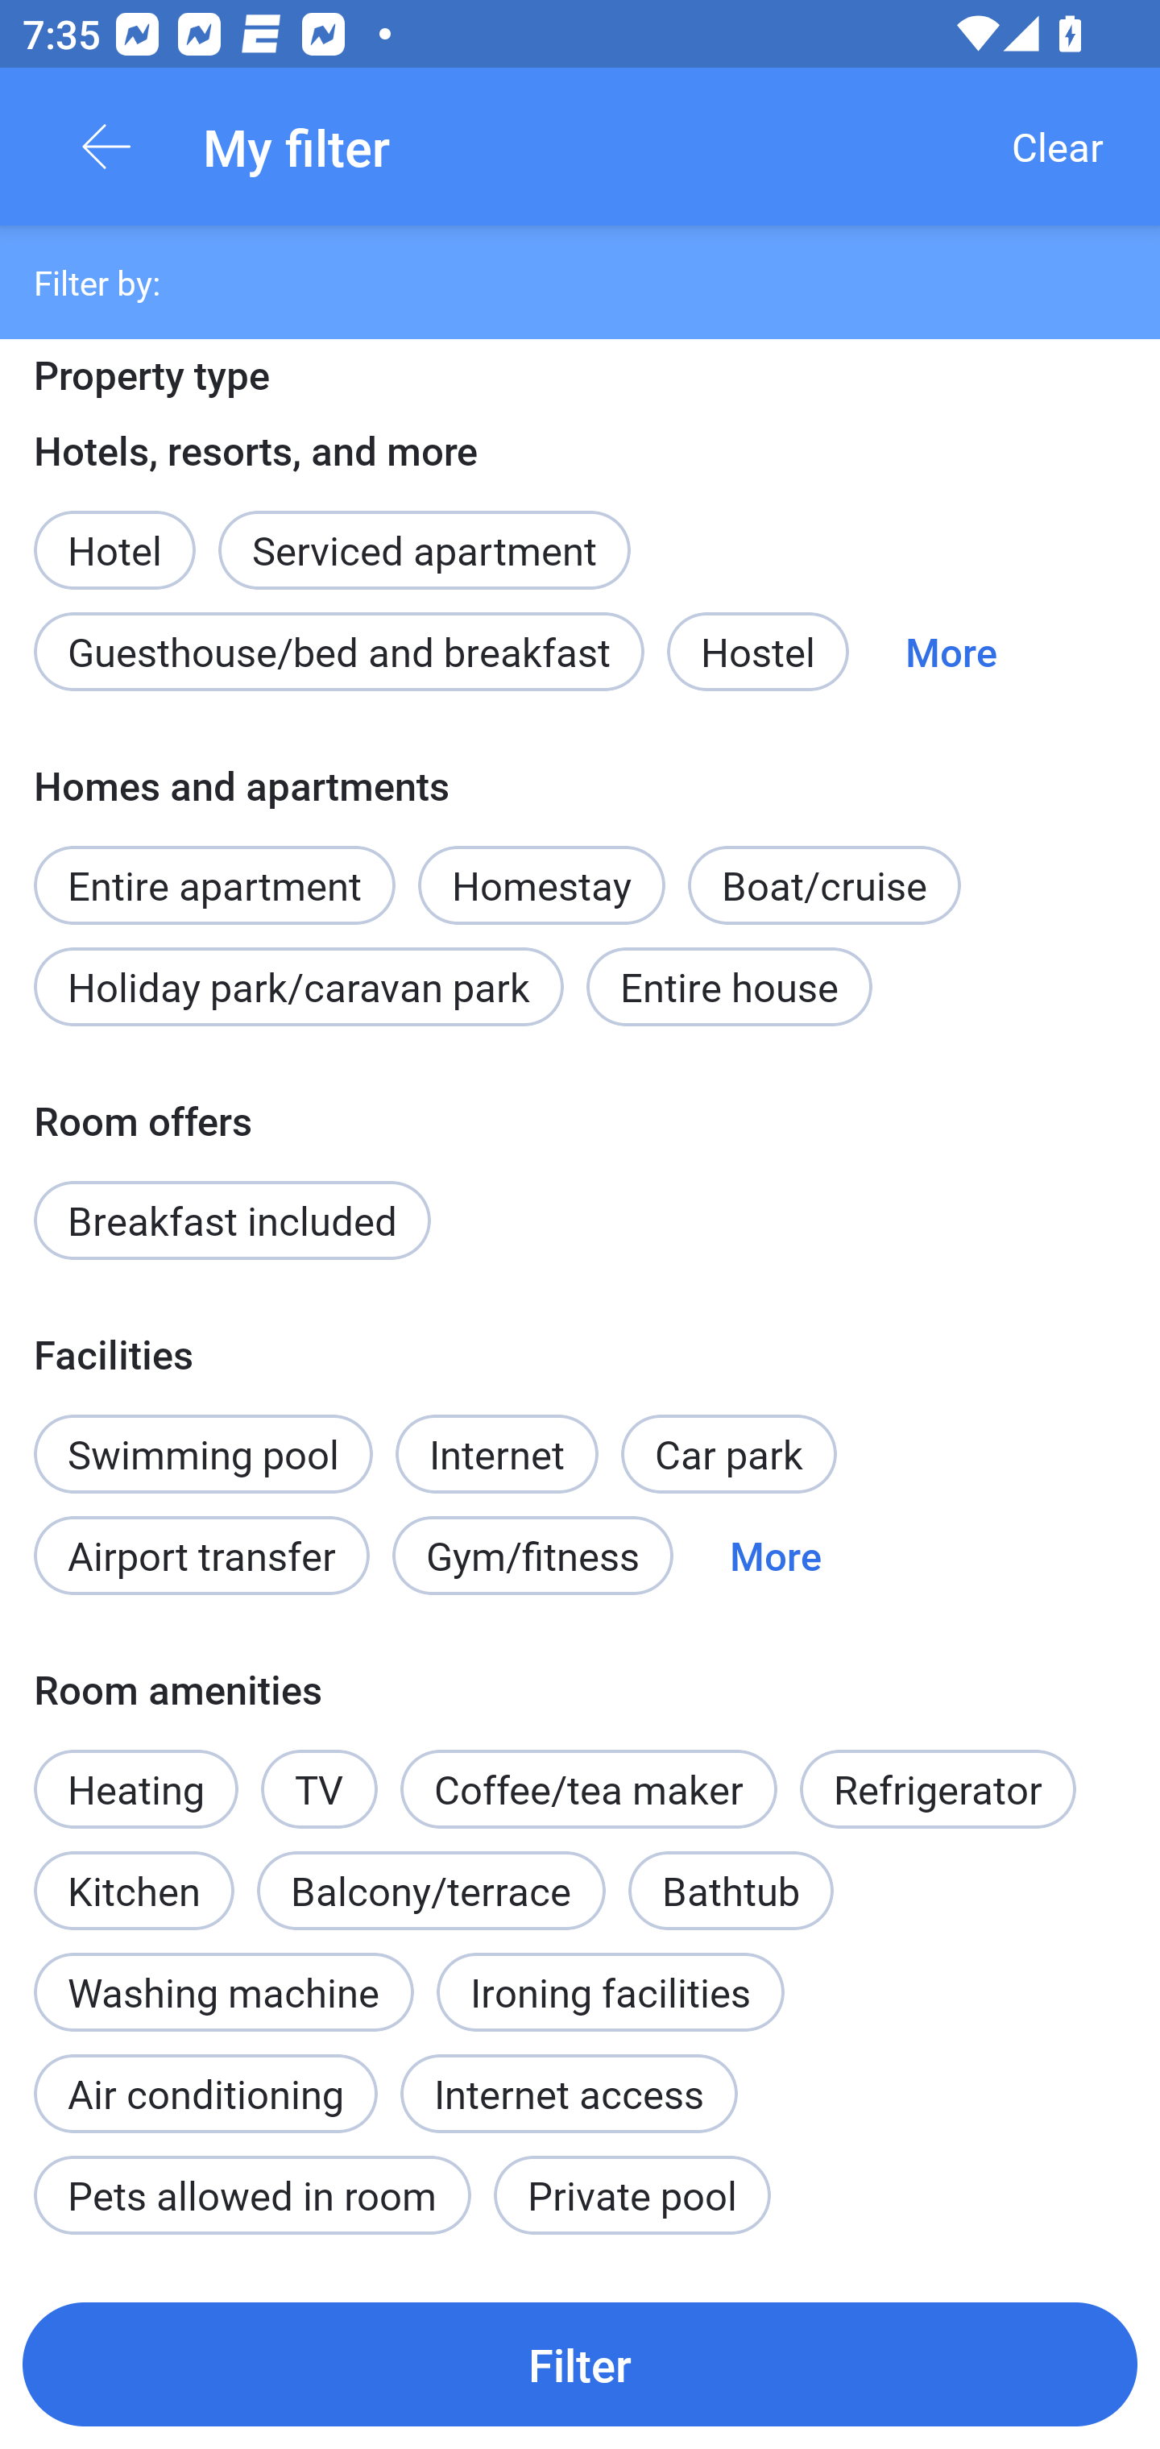  Describe the element at coordinates (203, 1453) in the screenshot. I see `Swimming pool` at that location.